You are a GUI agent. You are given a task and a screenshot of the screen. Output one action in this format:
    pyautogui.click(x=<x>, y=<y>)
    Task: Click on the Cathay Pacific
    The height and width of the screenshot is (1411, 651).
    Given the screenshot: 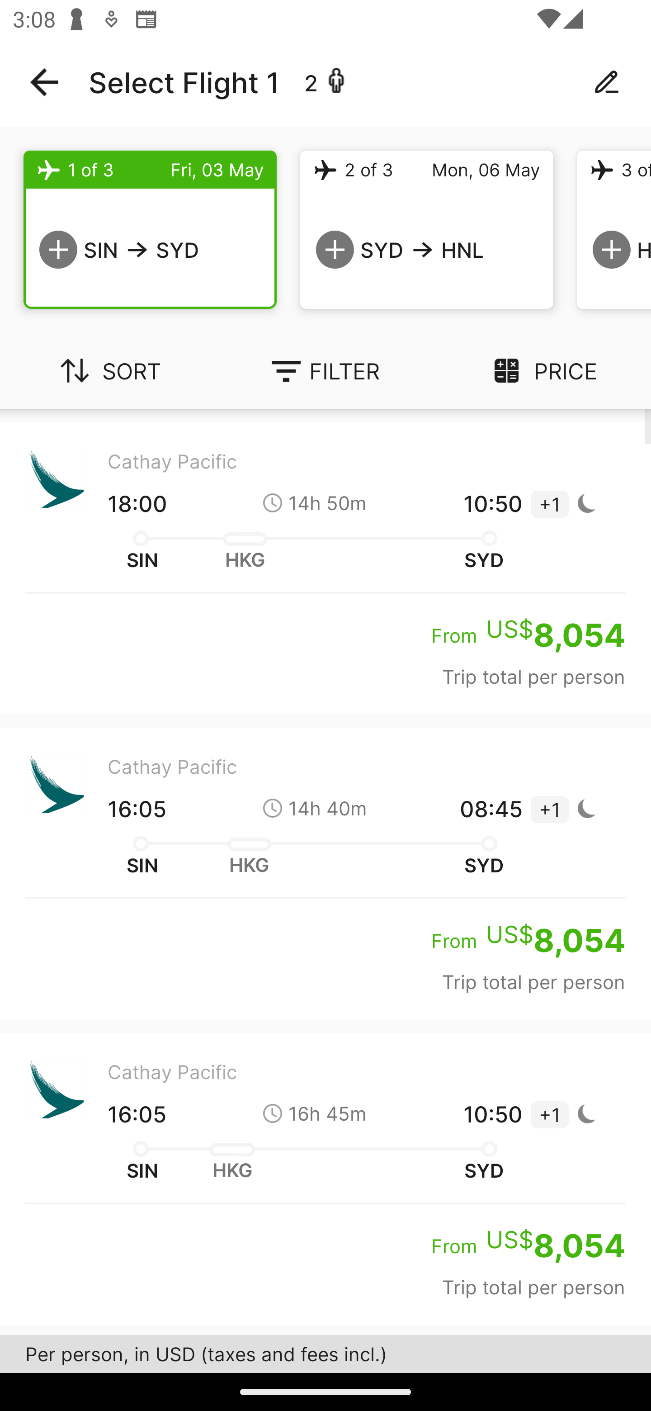 What is the action you would take?
    pyautogui.click(x=325, y=1349)
    